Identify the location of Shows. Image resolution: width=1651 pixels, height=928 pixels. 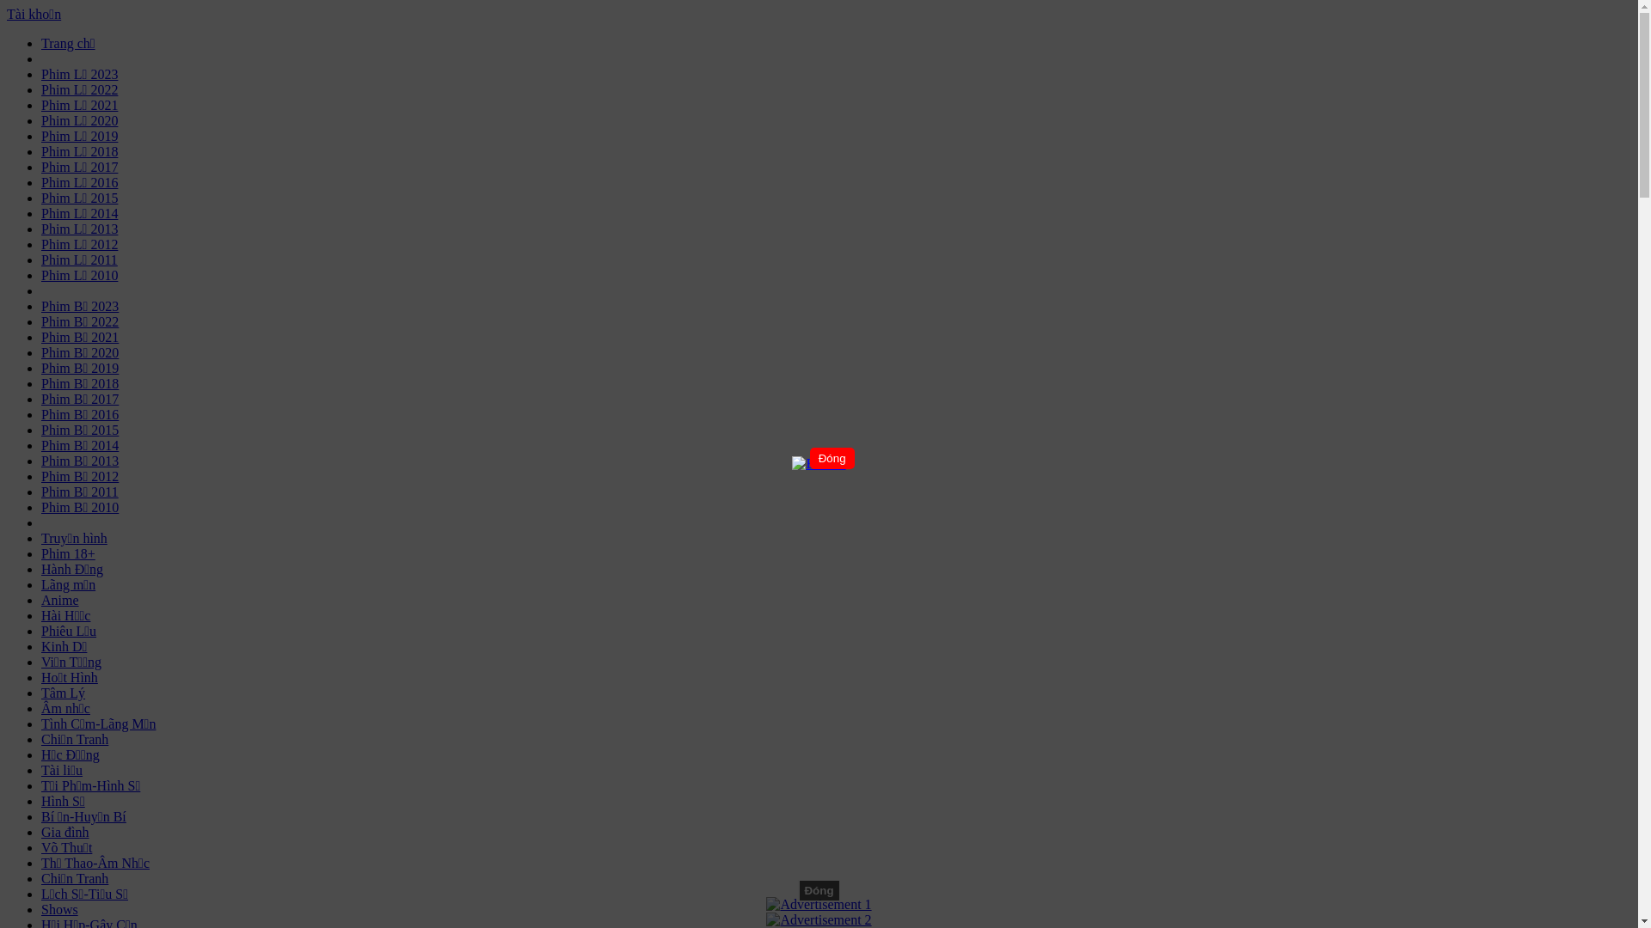
(60, 909).